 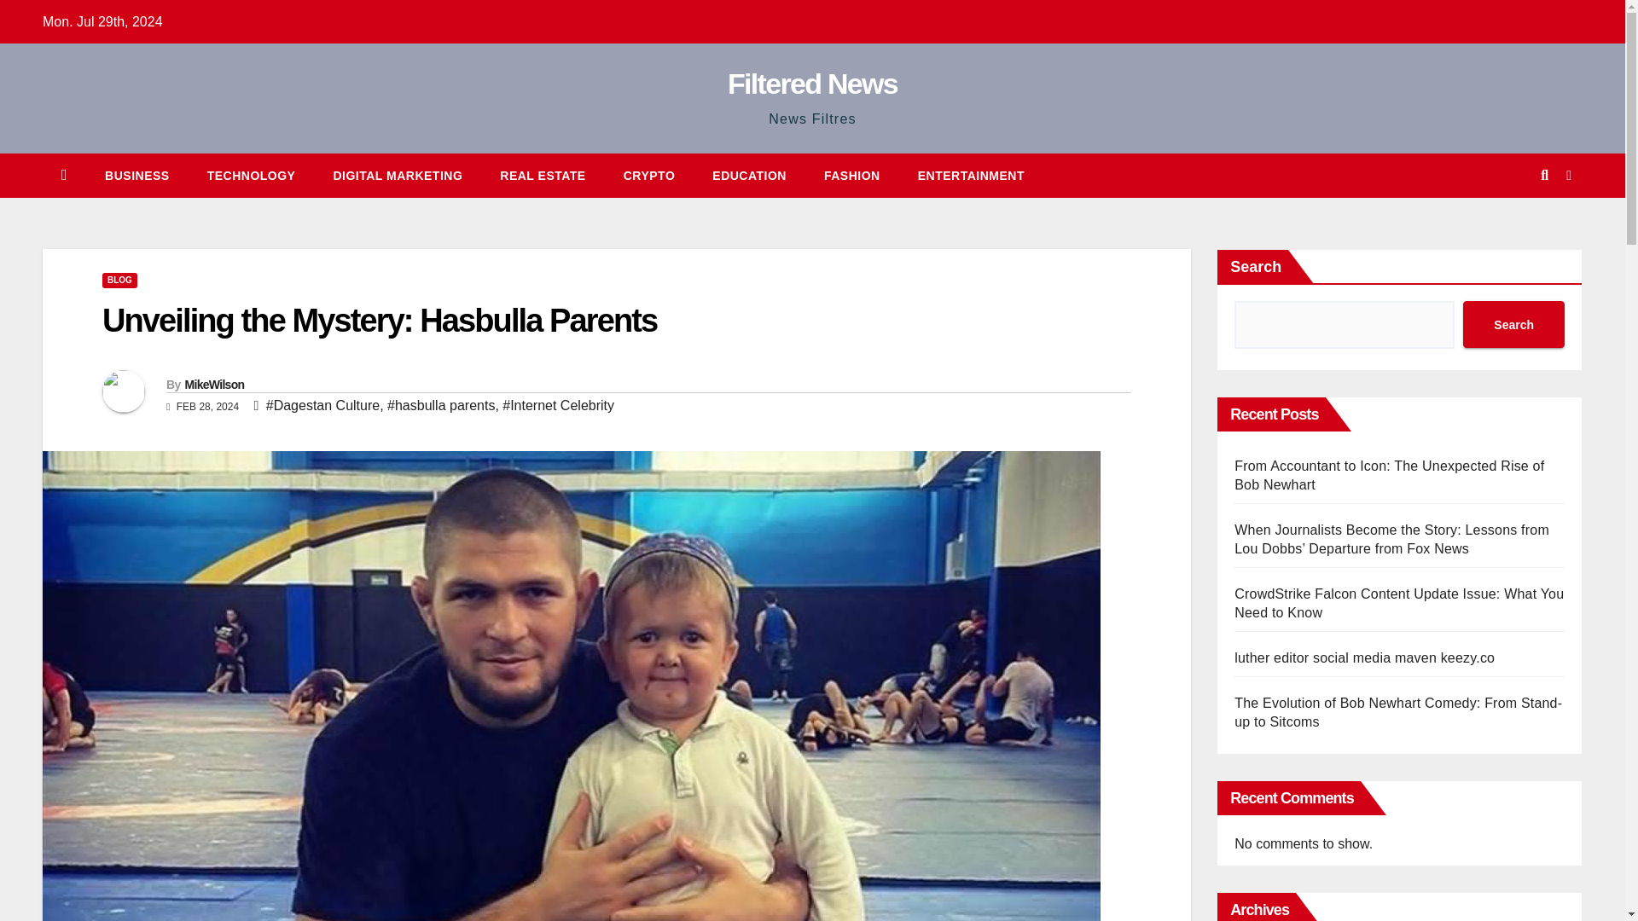 What do you see at coordinates (749, 176) in the screenshot?
I see `EDUCATION` at bounding box center [749, 176].